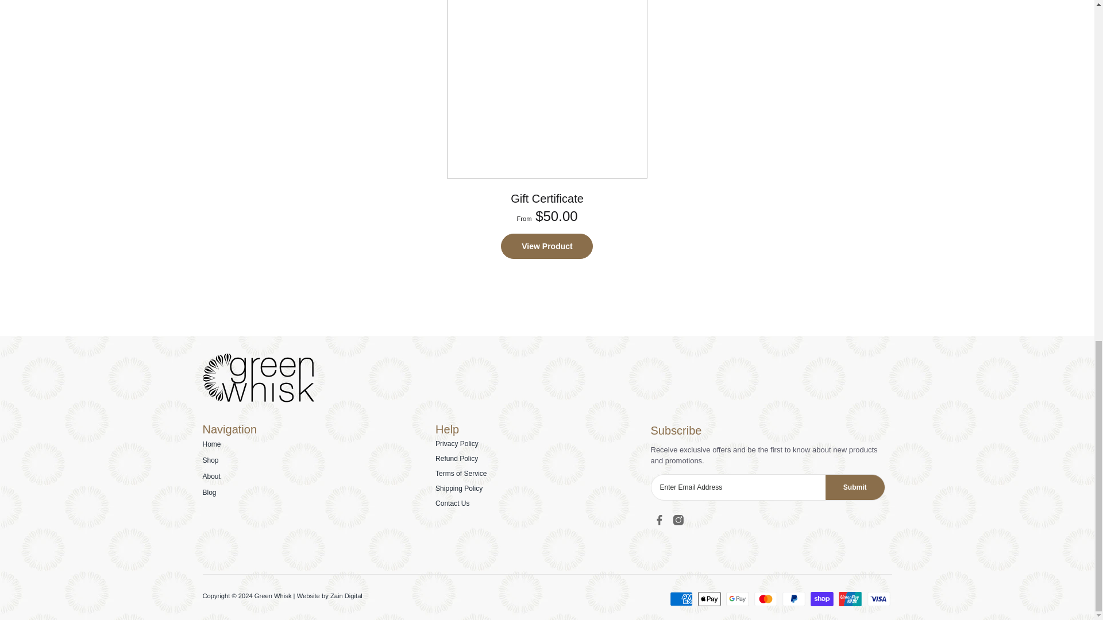 This screenshot has width=1103, height=620. Describe the element at coordinates (850, 599) in the screenshot. I see `Union Pay` at that location.